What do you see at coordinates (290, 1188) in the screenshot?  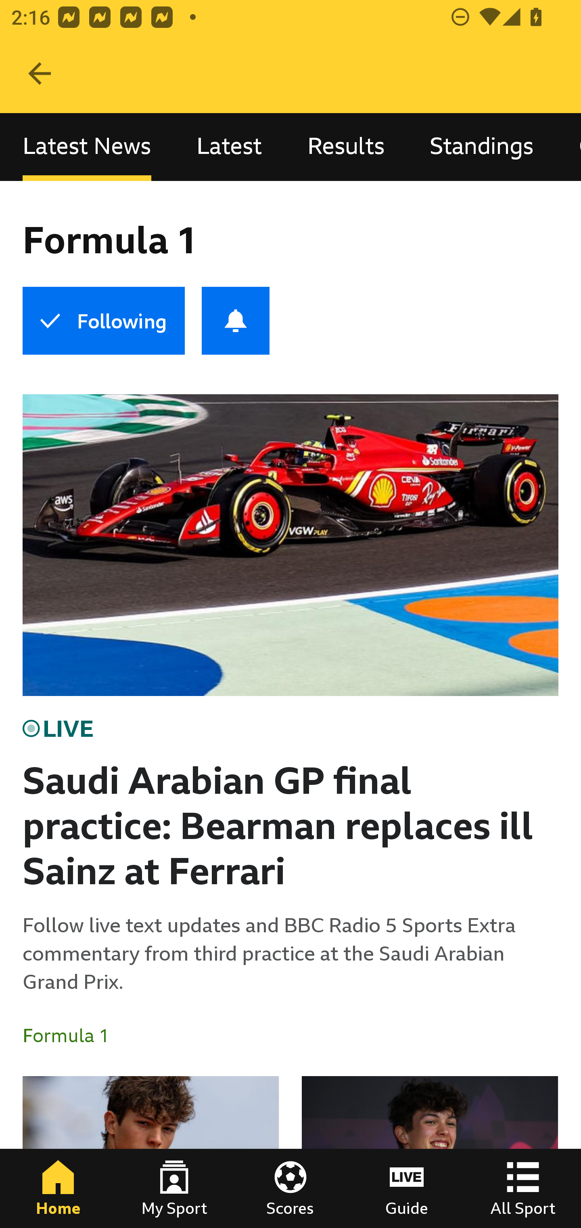 I see `Scores` at bounding box center [290, 1188].